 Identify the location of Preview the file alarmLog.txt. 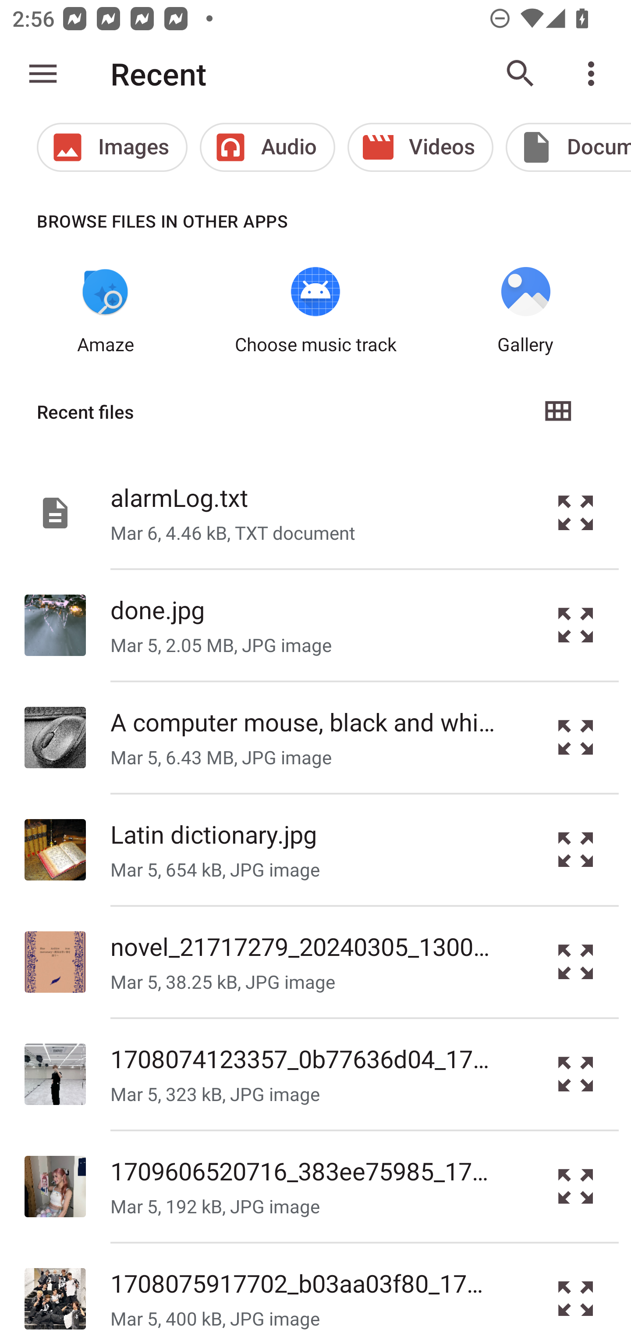
(576, 512).